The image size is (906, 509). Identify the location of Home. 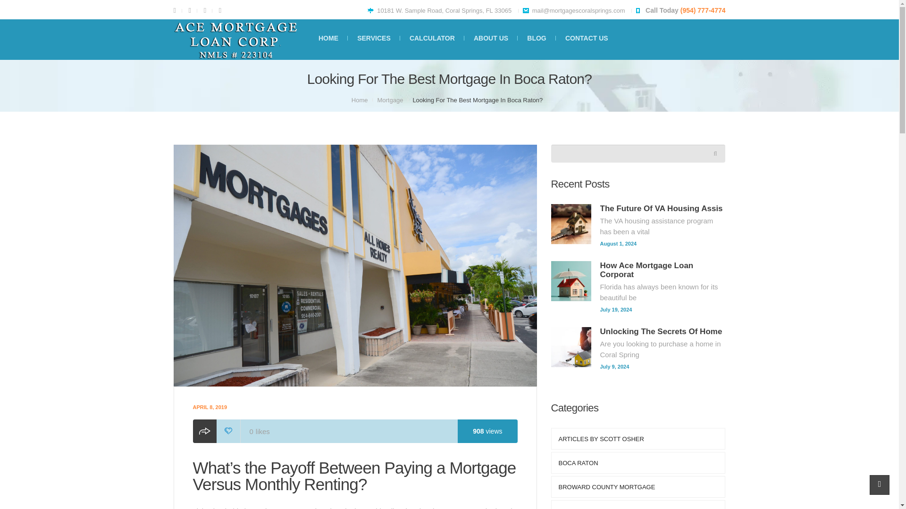
(360, 100).